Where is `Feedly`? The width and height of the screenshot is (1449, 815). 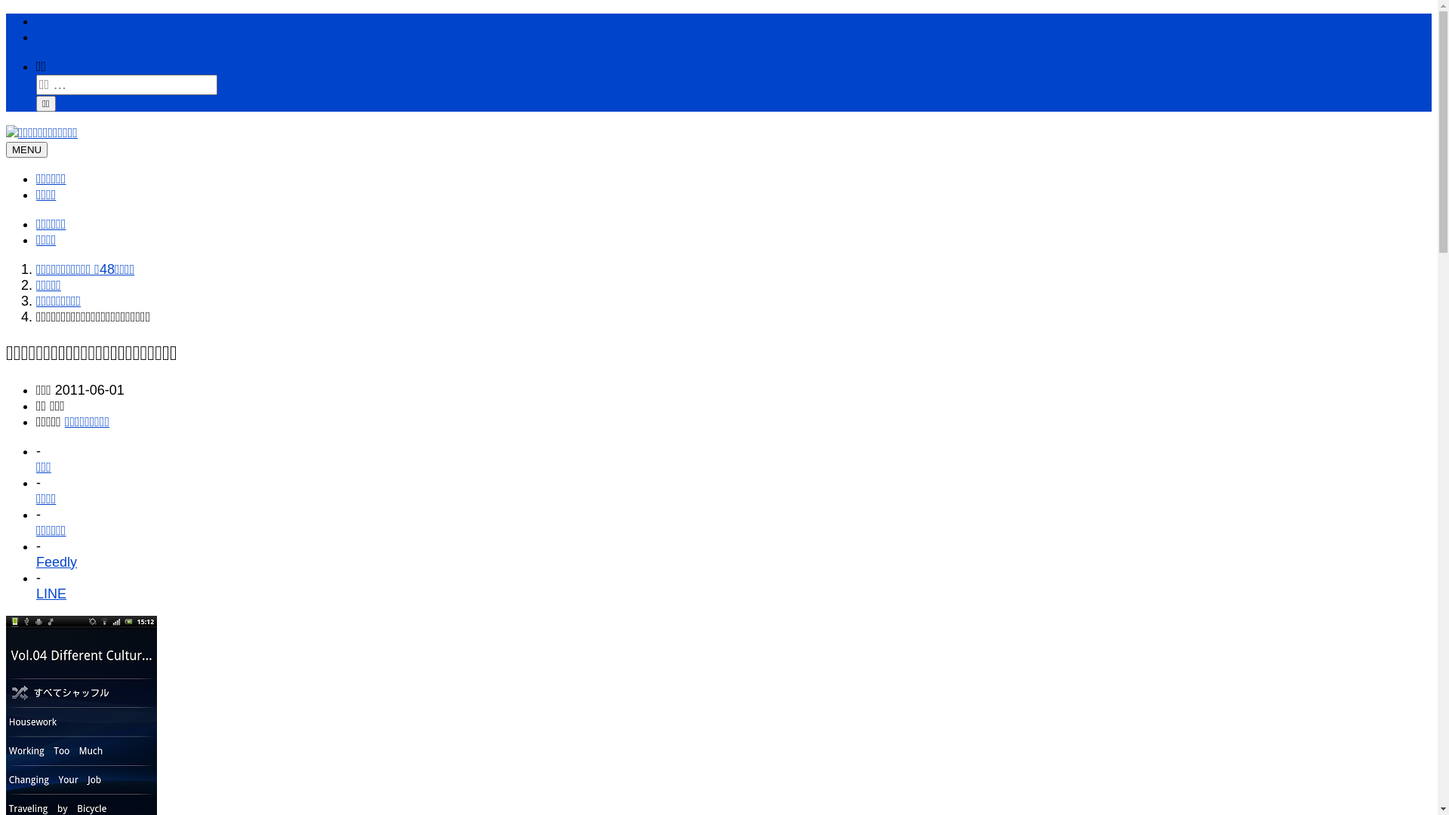
Feedly is located at coordinates (57, 562).